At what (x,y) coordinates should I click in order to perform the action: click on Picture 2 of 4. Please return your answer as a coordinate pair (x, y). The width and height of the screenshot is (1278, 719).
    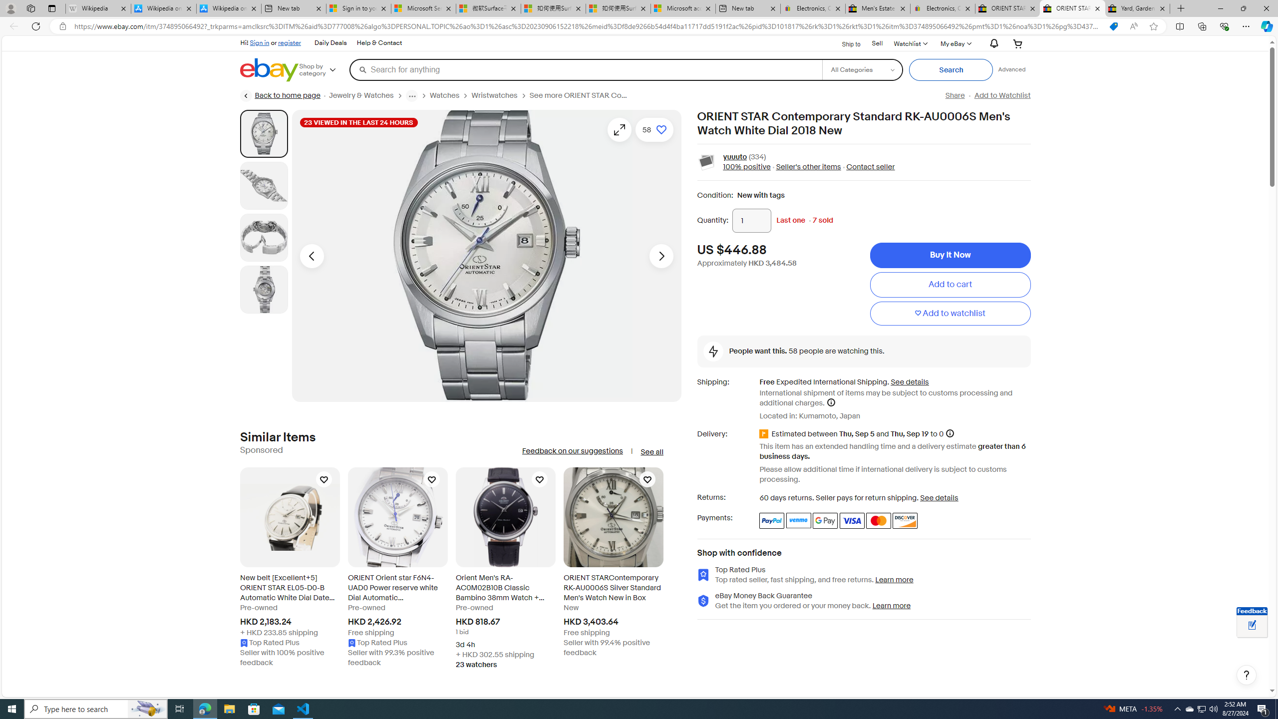
    Looking at the image, I should click on (264, 186).